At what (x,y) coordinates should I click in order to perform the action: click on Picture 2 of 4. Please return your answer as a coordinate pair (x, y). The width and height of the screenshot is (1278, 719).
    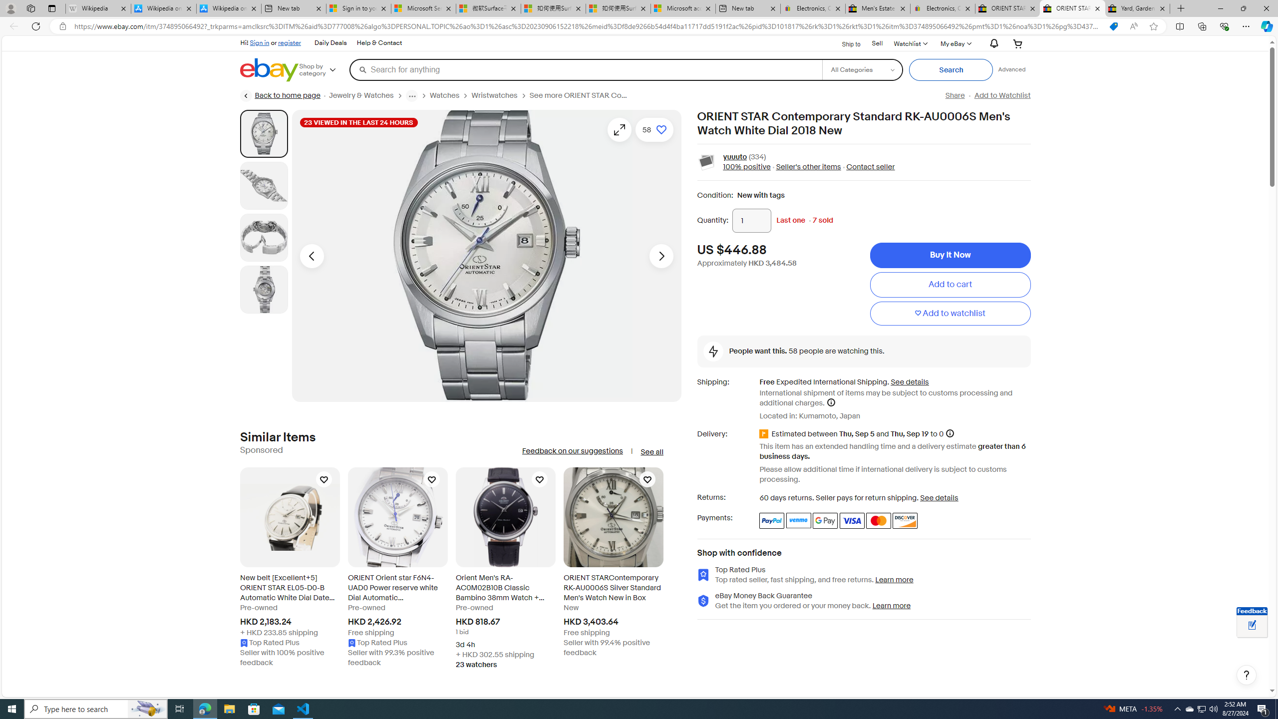
    Looking at the image, I should click on (264, 186).